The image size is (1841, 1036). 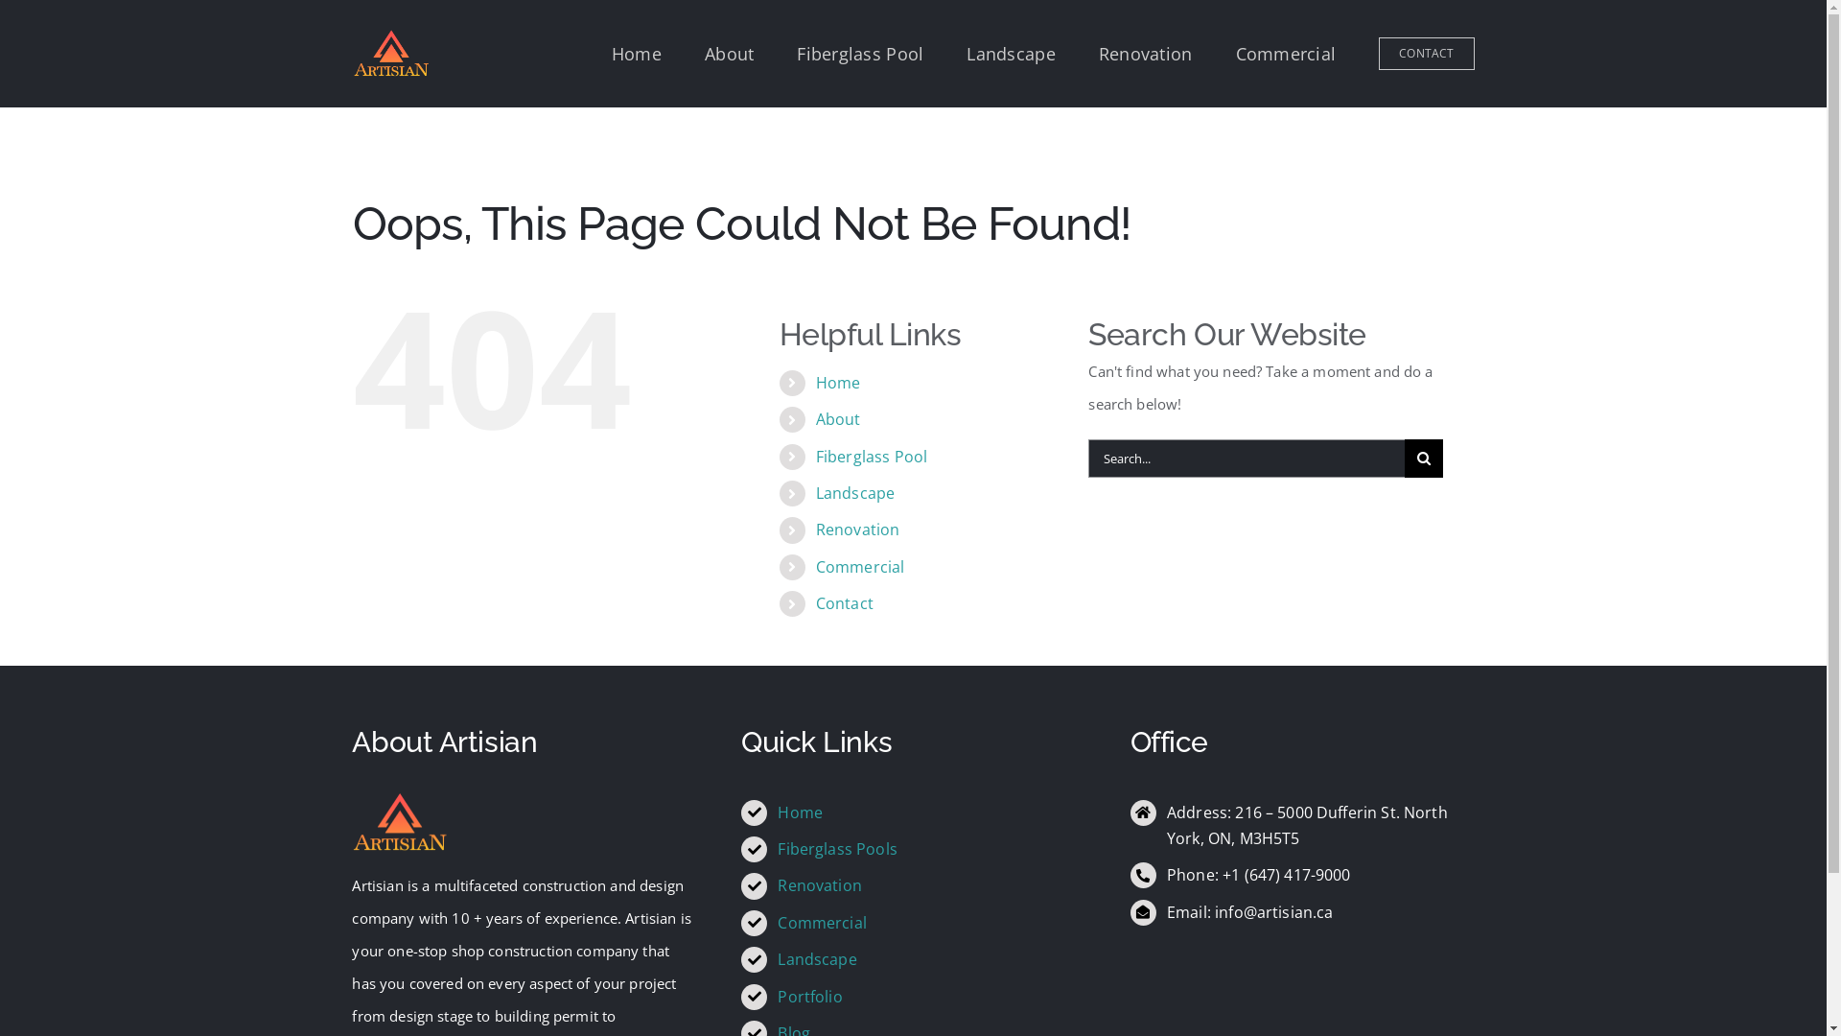 I want to click on Fiberglass Pool, so click(x=872, y=457).